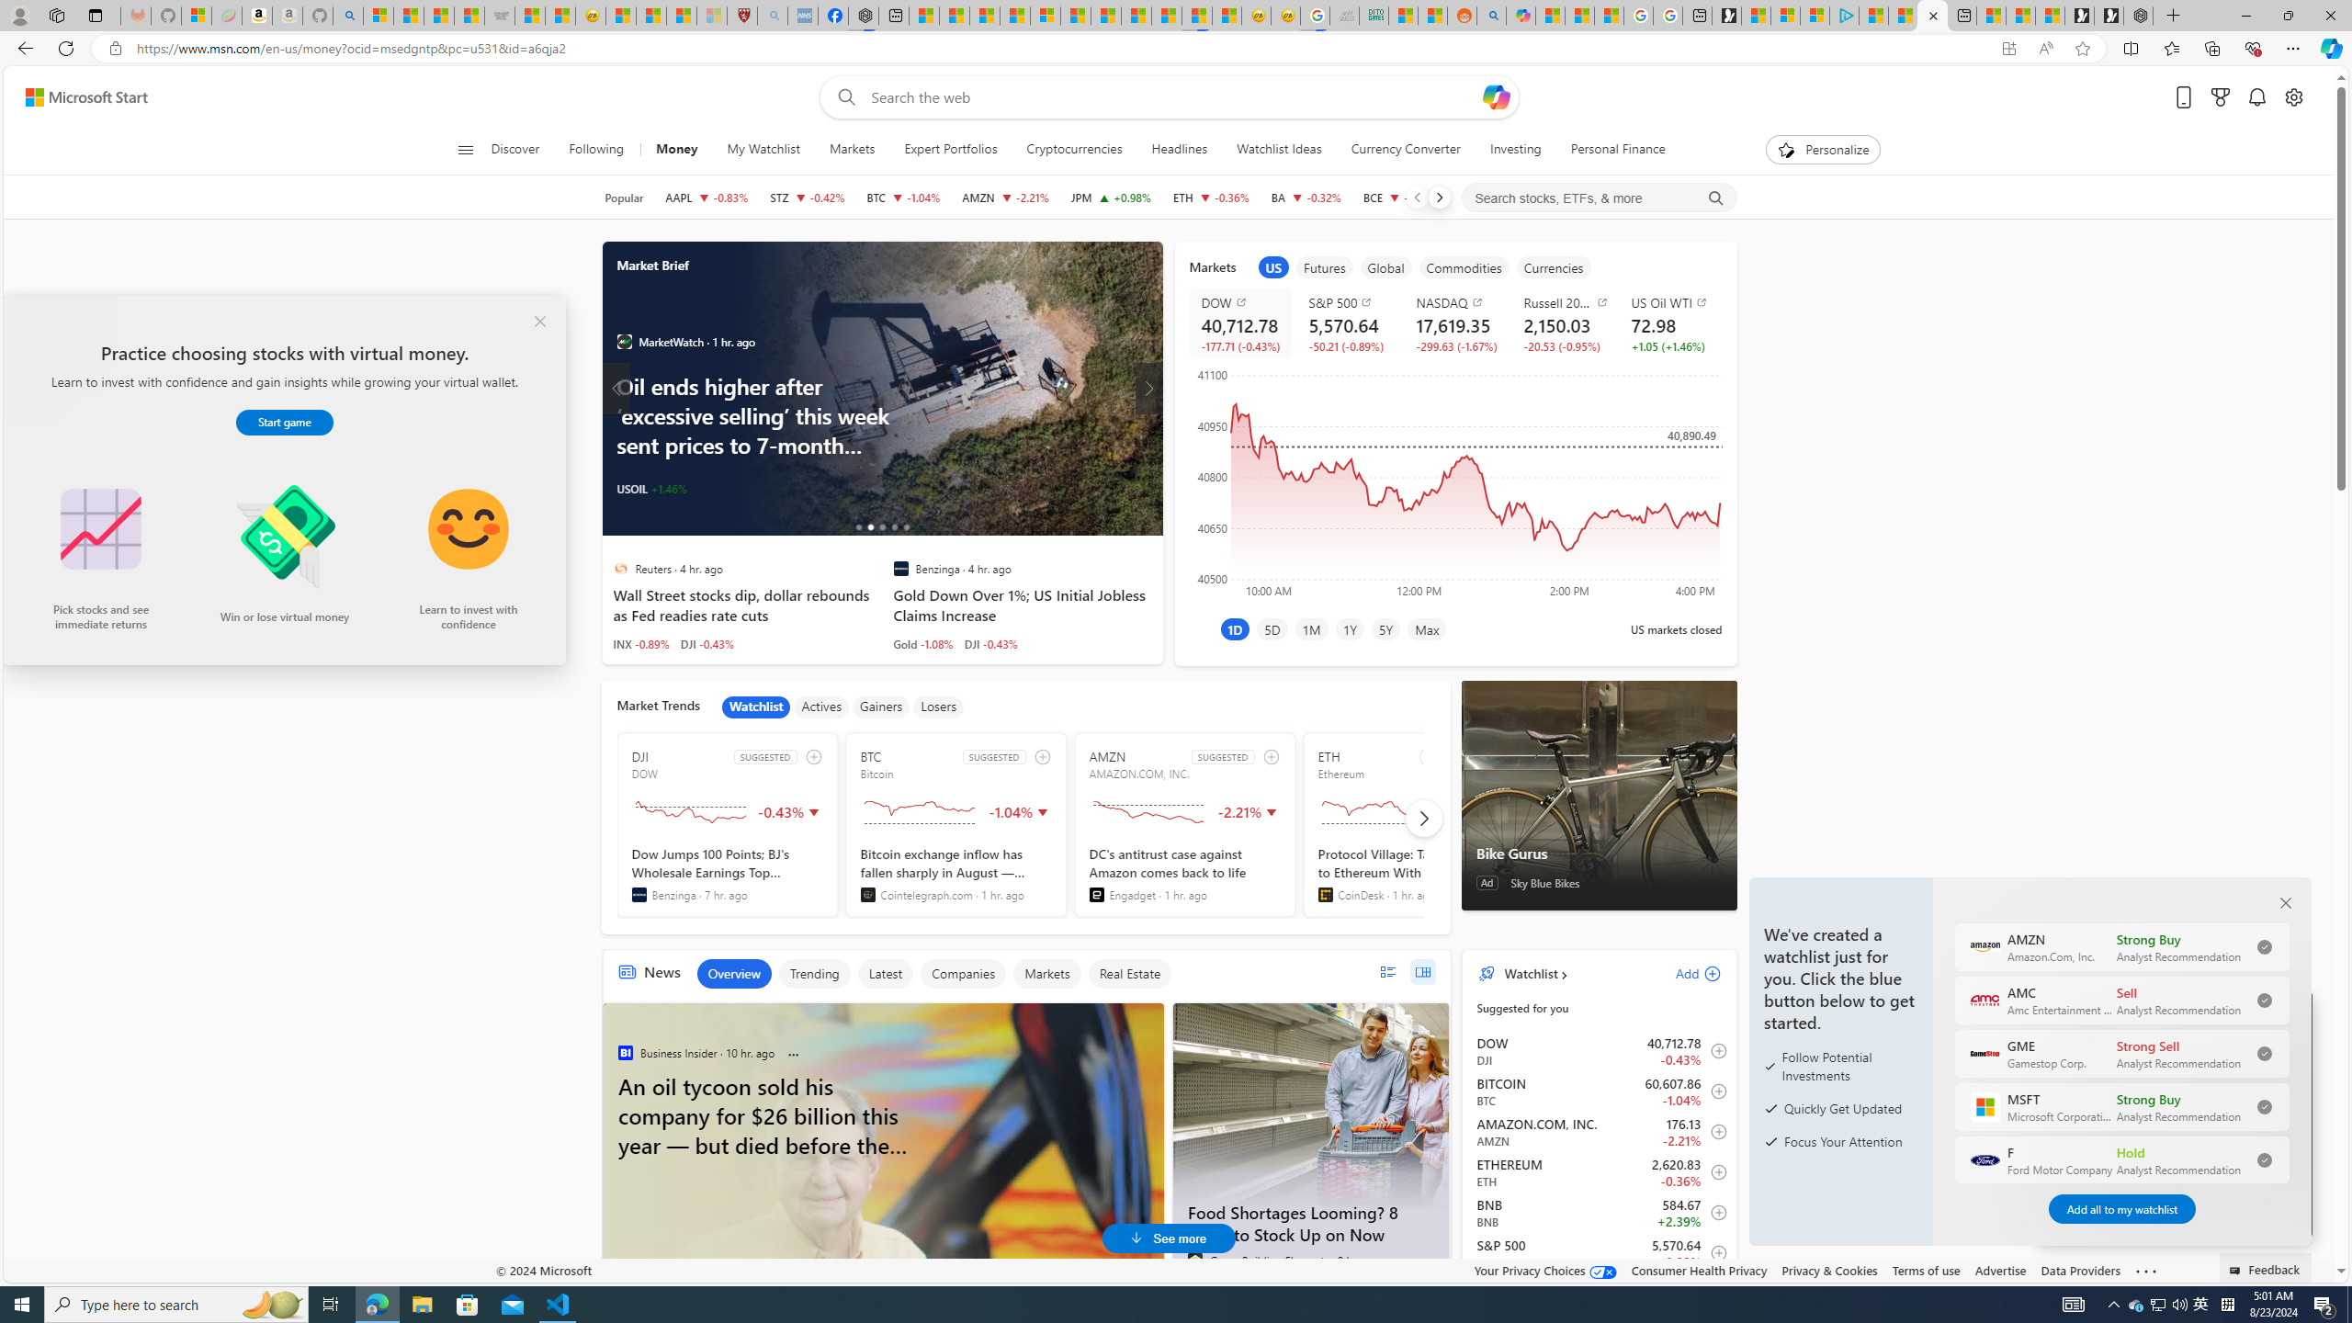  I want to click on list layout, so click(1387, 972).